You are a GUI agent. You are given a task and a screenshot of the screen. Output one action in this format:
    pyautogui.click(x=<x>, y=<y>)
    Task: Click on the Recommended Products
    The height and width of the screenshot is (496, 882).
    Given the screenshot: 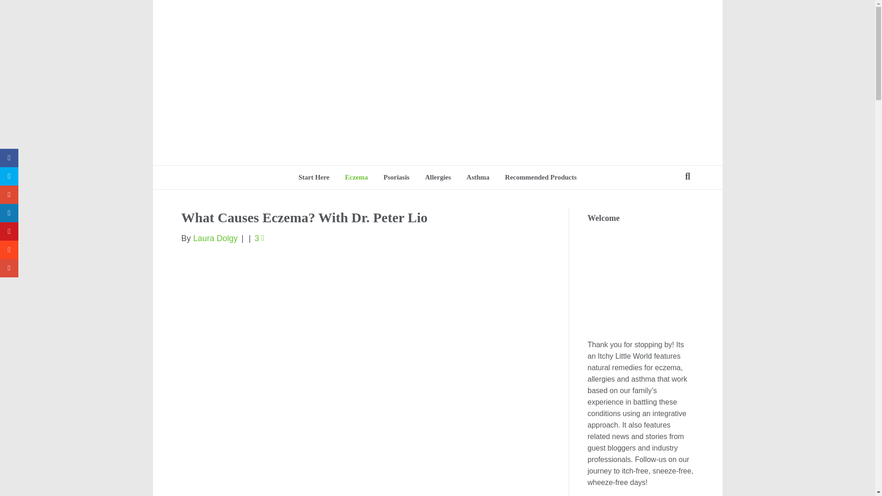 What is the action you would take?
    pyautogui.click(x=540, y=177)
    